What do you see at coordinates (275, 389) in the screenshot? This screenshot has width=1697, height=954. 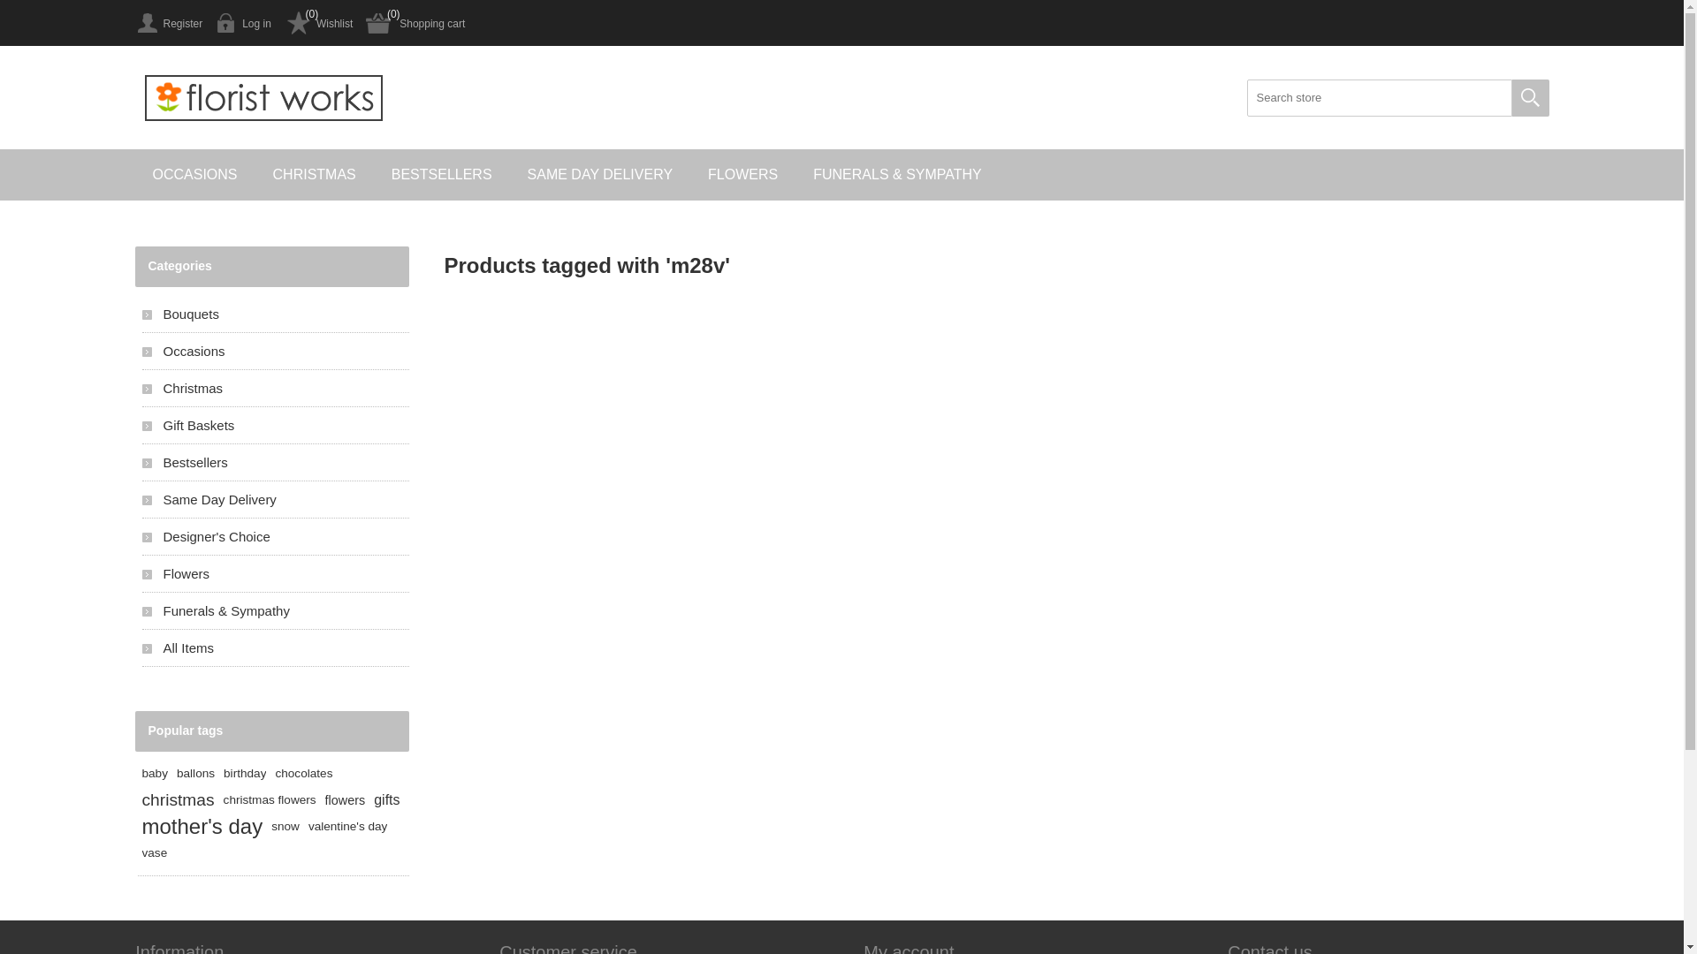 I see `Christmas` at bounding box center [275, 389].